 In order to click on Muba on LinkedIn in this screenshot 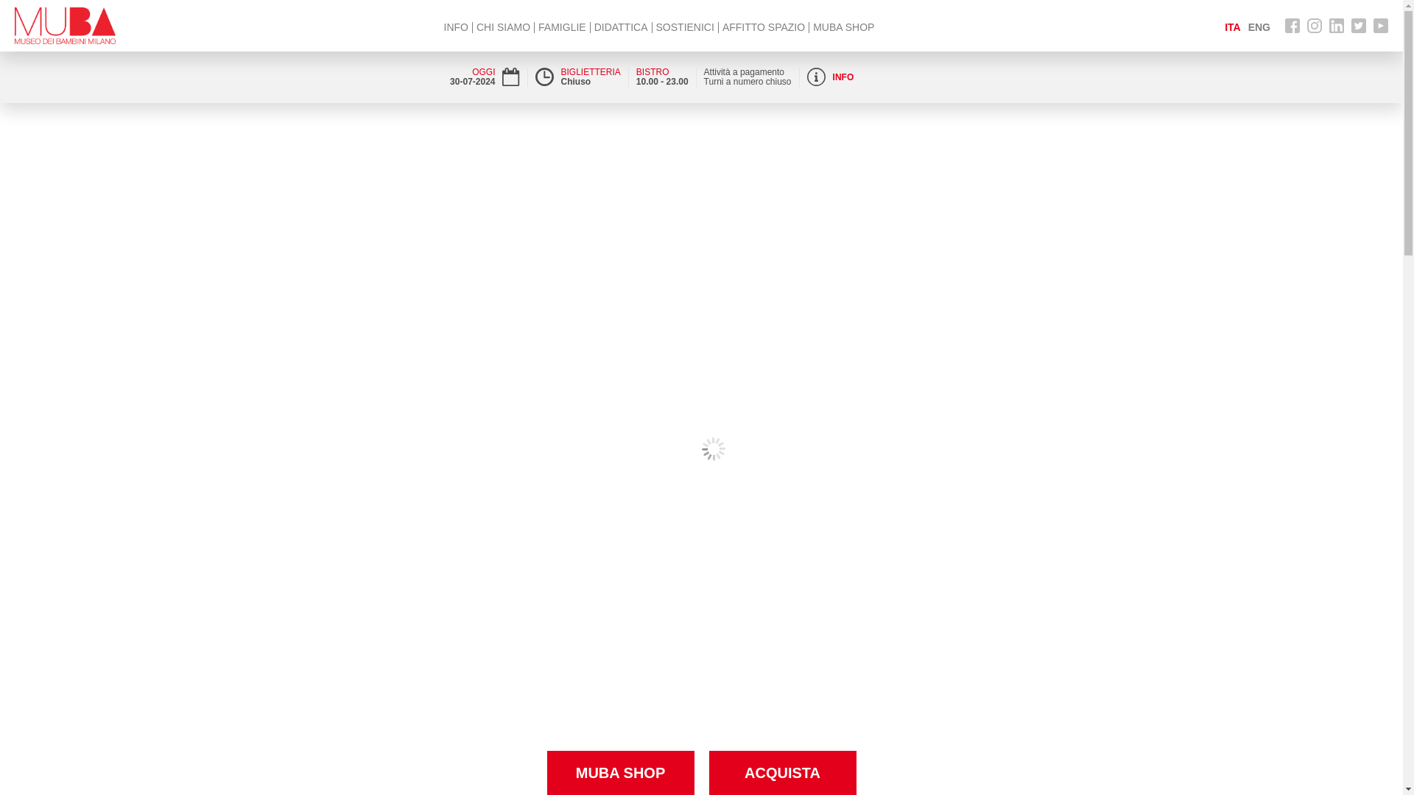, I will do `click(1336, 18)`.